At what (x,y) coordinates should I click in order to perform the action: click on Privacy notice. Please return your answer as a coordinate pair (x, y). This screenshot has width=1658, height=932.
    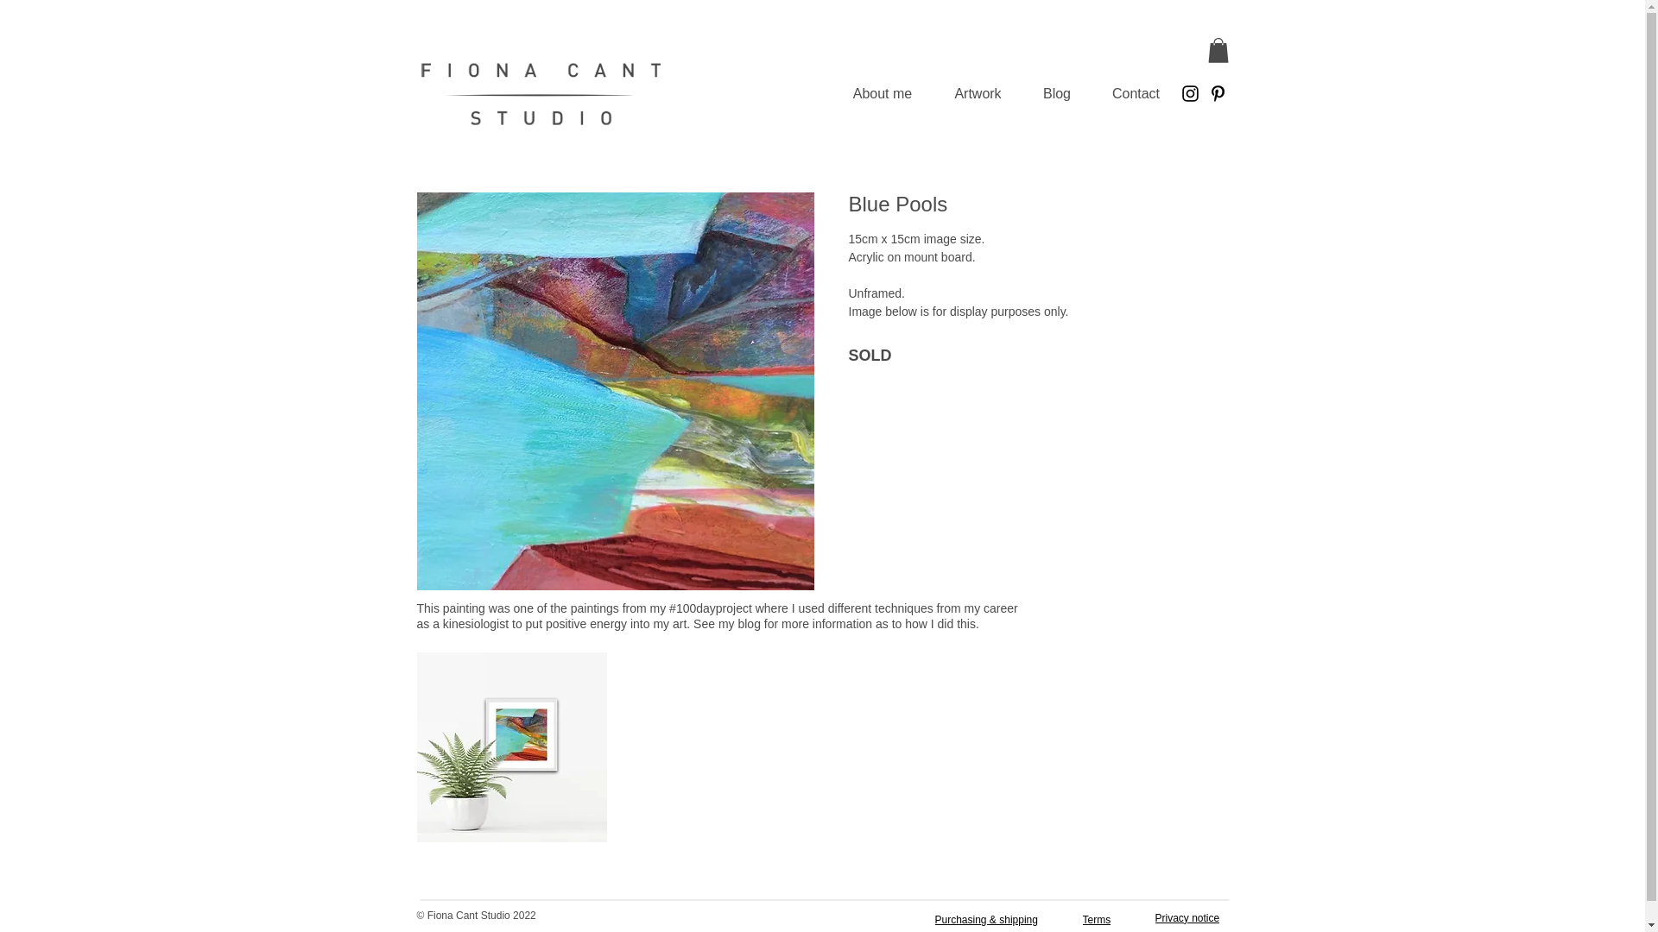
    Looking at the image, I should click on (1192, 918).